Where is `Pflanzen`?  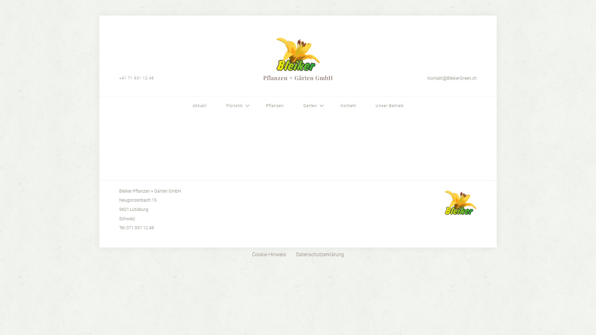 Pflanzen is located at coordinates (275, 106).